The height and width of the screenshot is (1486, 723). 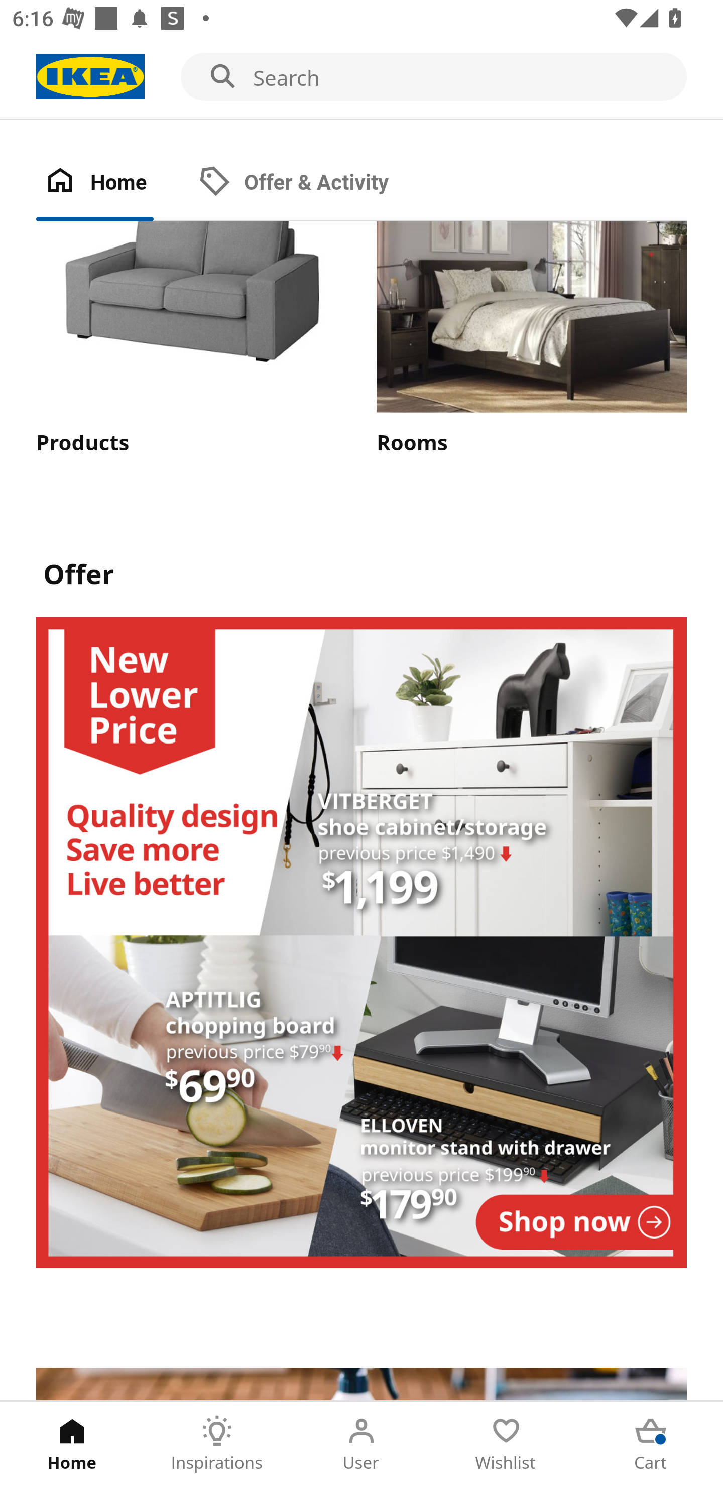 What do you see at coordinates (72, 1444) in the screenshot?
I see `Home
Tab 1 of 5` at bounding box center [72, 1444].